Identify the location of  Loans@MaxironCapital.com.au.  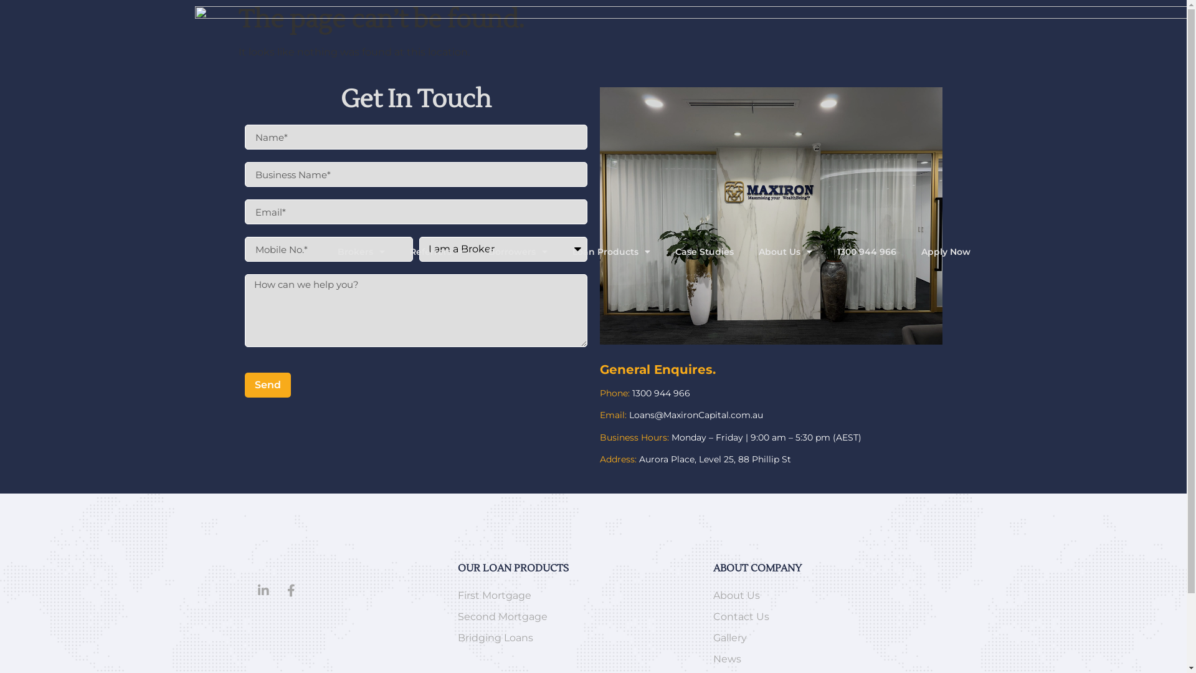
(695, 415).